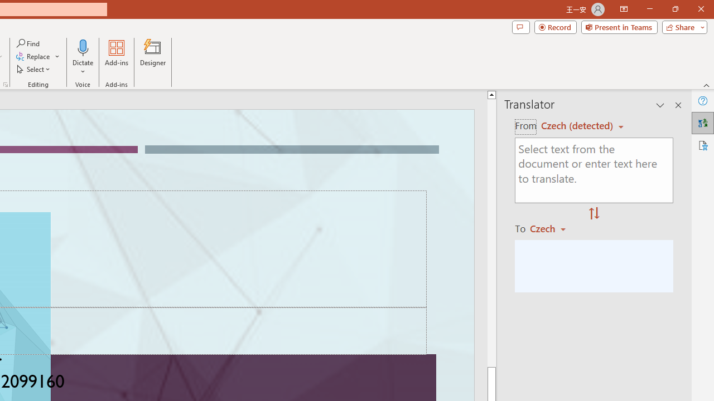 The image size is (714, 401). I want to click on Swap "from" and "to" languages., so click(594, 214).